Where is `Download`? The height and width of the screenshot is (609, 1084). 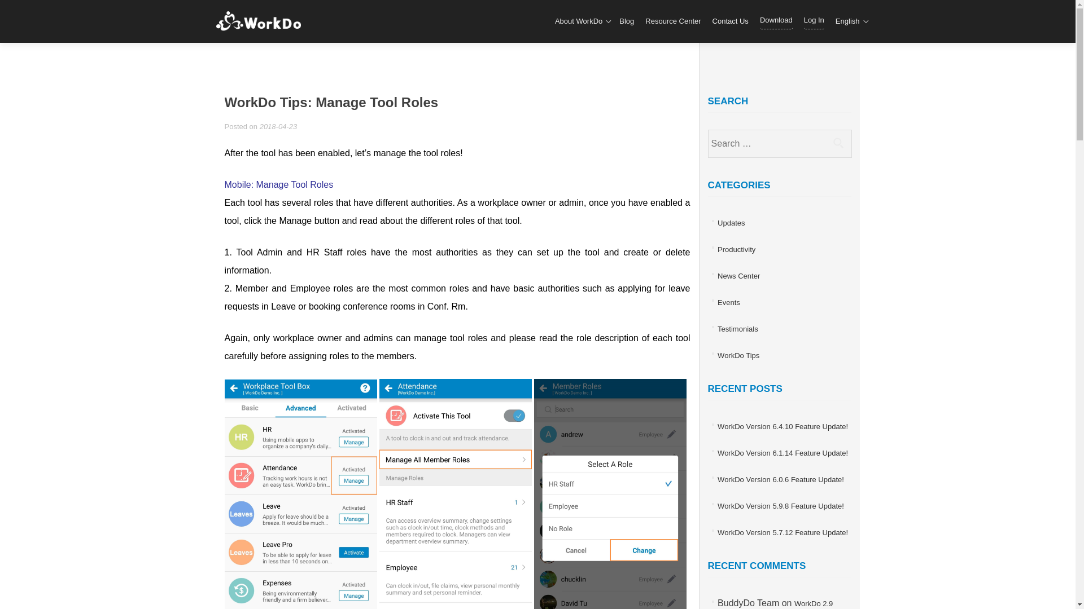 Download is located at coordinates (776, 20).